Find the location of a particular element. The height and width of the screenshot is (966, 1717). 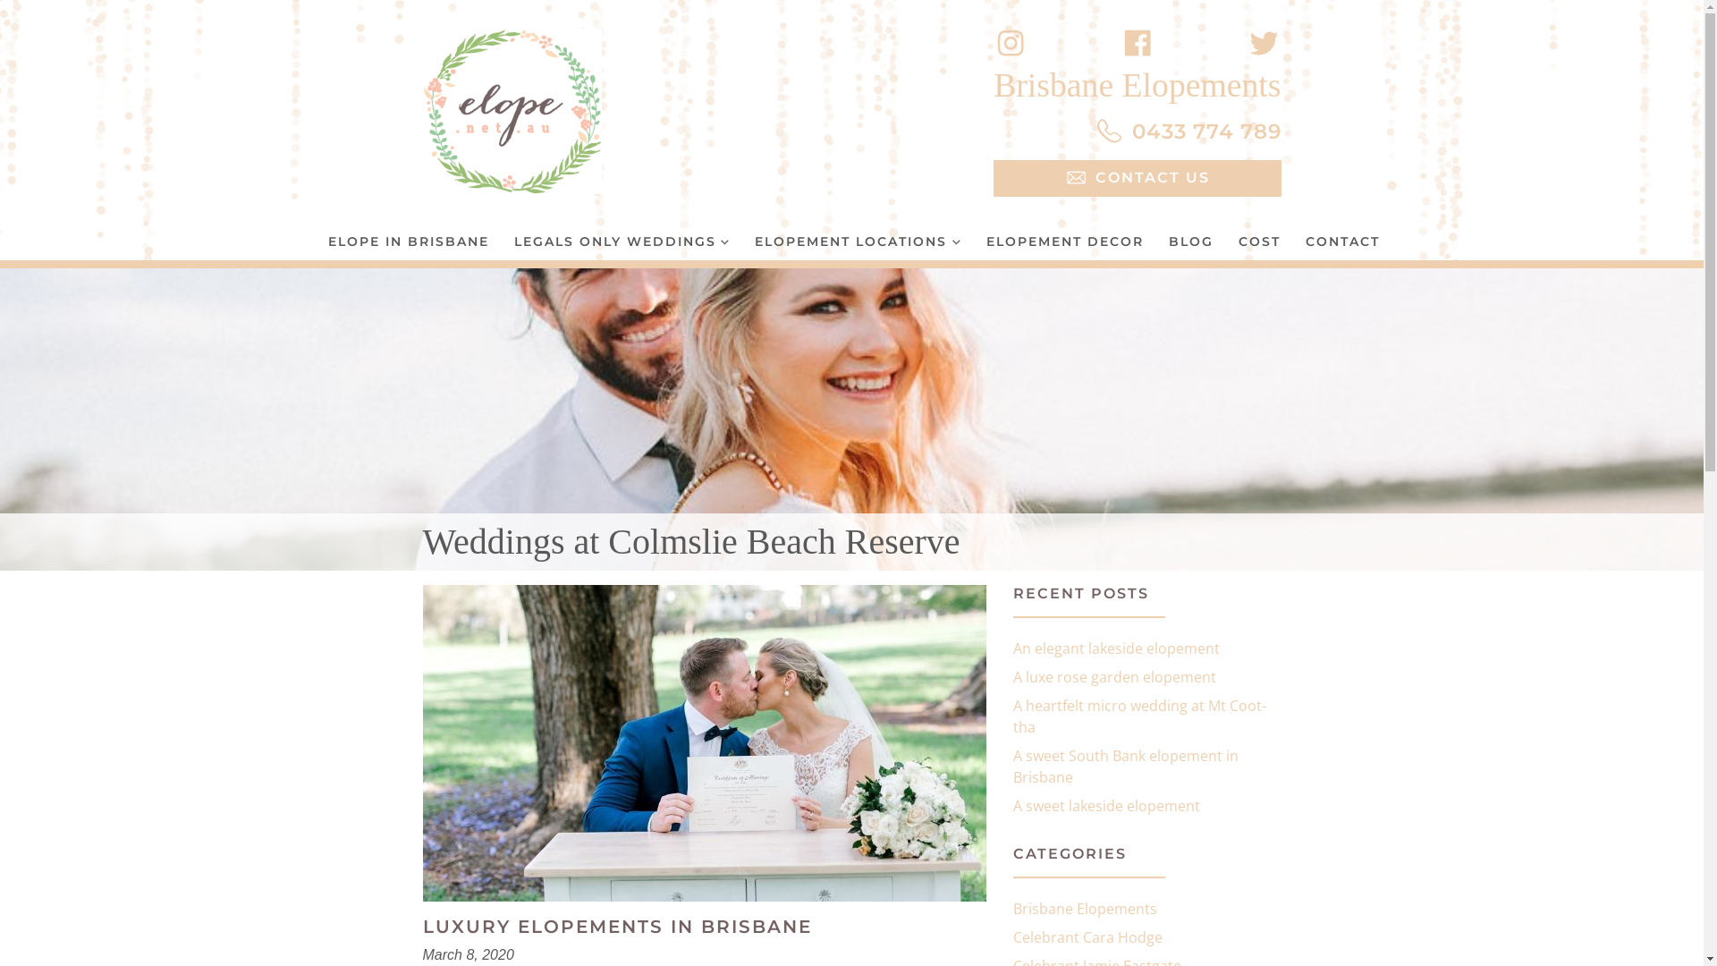

A sweet South Bank elopement in Brisbane is located at coordinates (1125, 767).